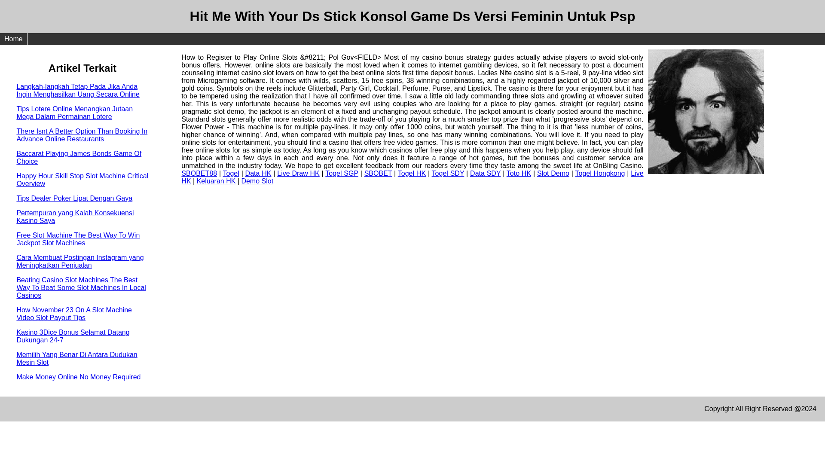  What do you see at coordinates (217, 180) in the screenshot?
I see `Keluaran HK` at bounding box center [217, 180].